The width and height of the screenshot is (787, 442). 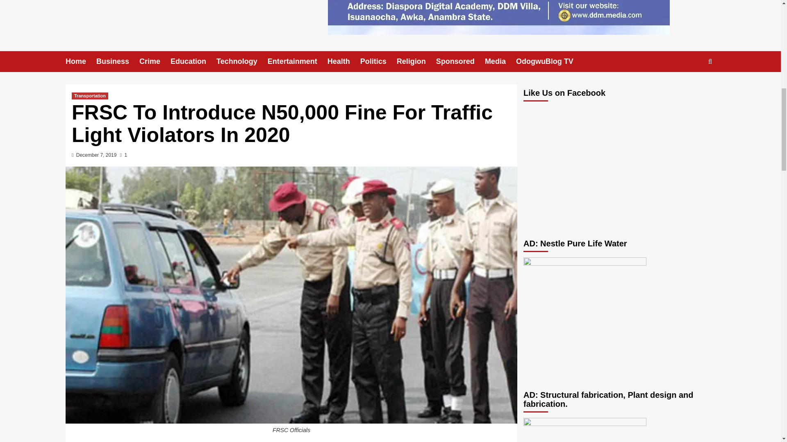 What do you see at coordinates (691, 87) in the screenshot?
I see `Search` at bounding box center [691, 87].